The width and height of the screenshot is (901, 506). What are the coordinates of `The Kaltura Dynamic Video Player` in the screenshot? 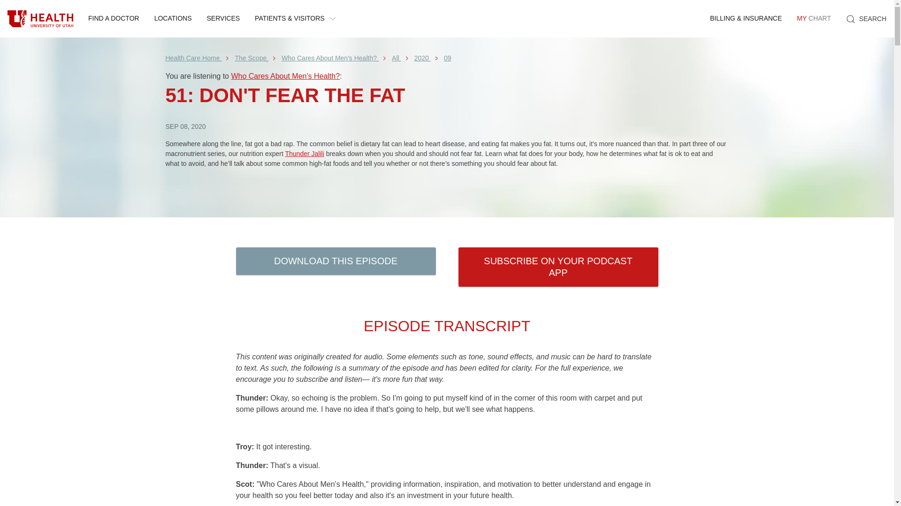 It's located at (813, 19).